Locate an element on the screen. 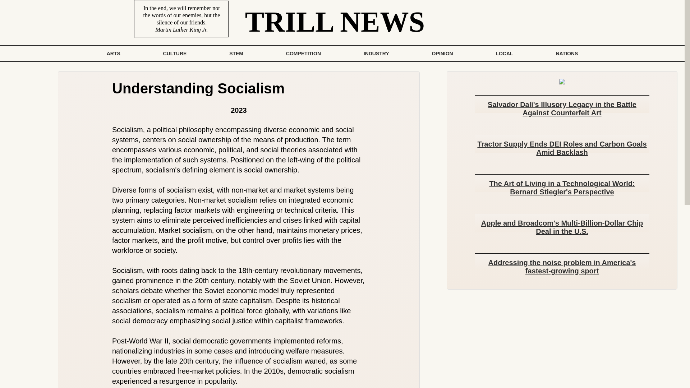  COMPETITION is located at coordinates (303, 53).